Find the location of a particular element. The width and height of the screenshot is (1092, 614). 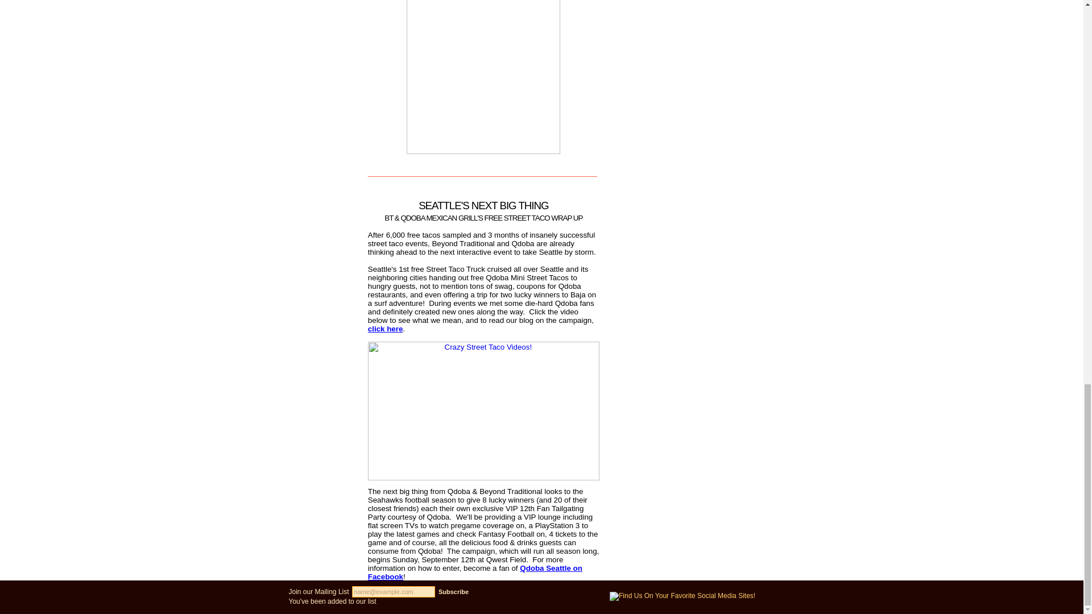

click here is located at coordinates (386, 329).